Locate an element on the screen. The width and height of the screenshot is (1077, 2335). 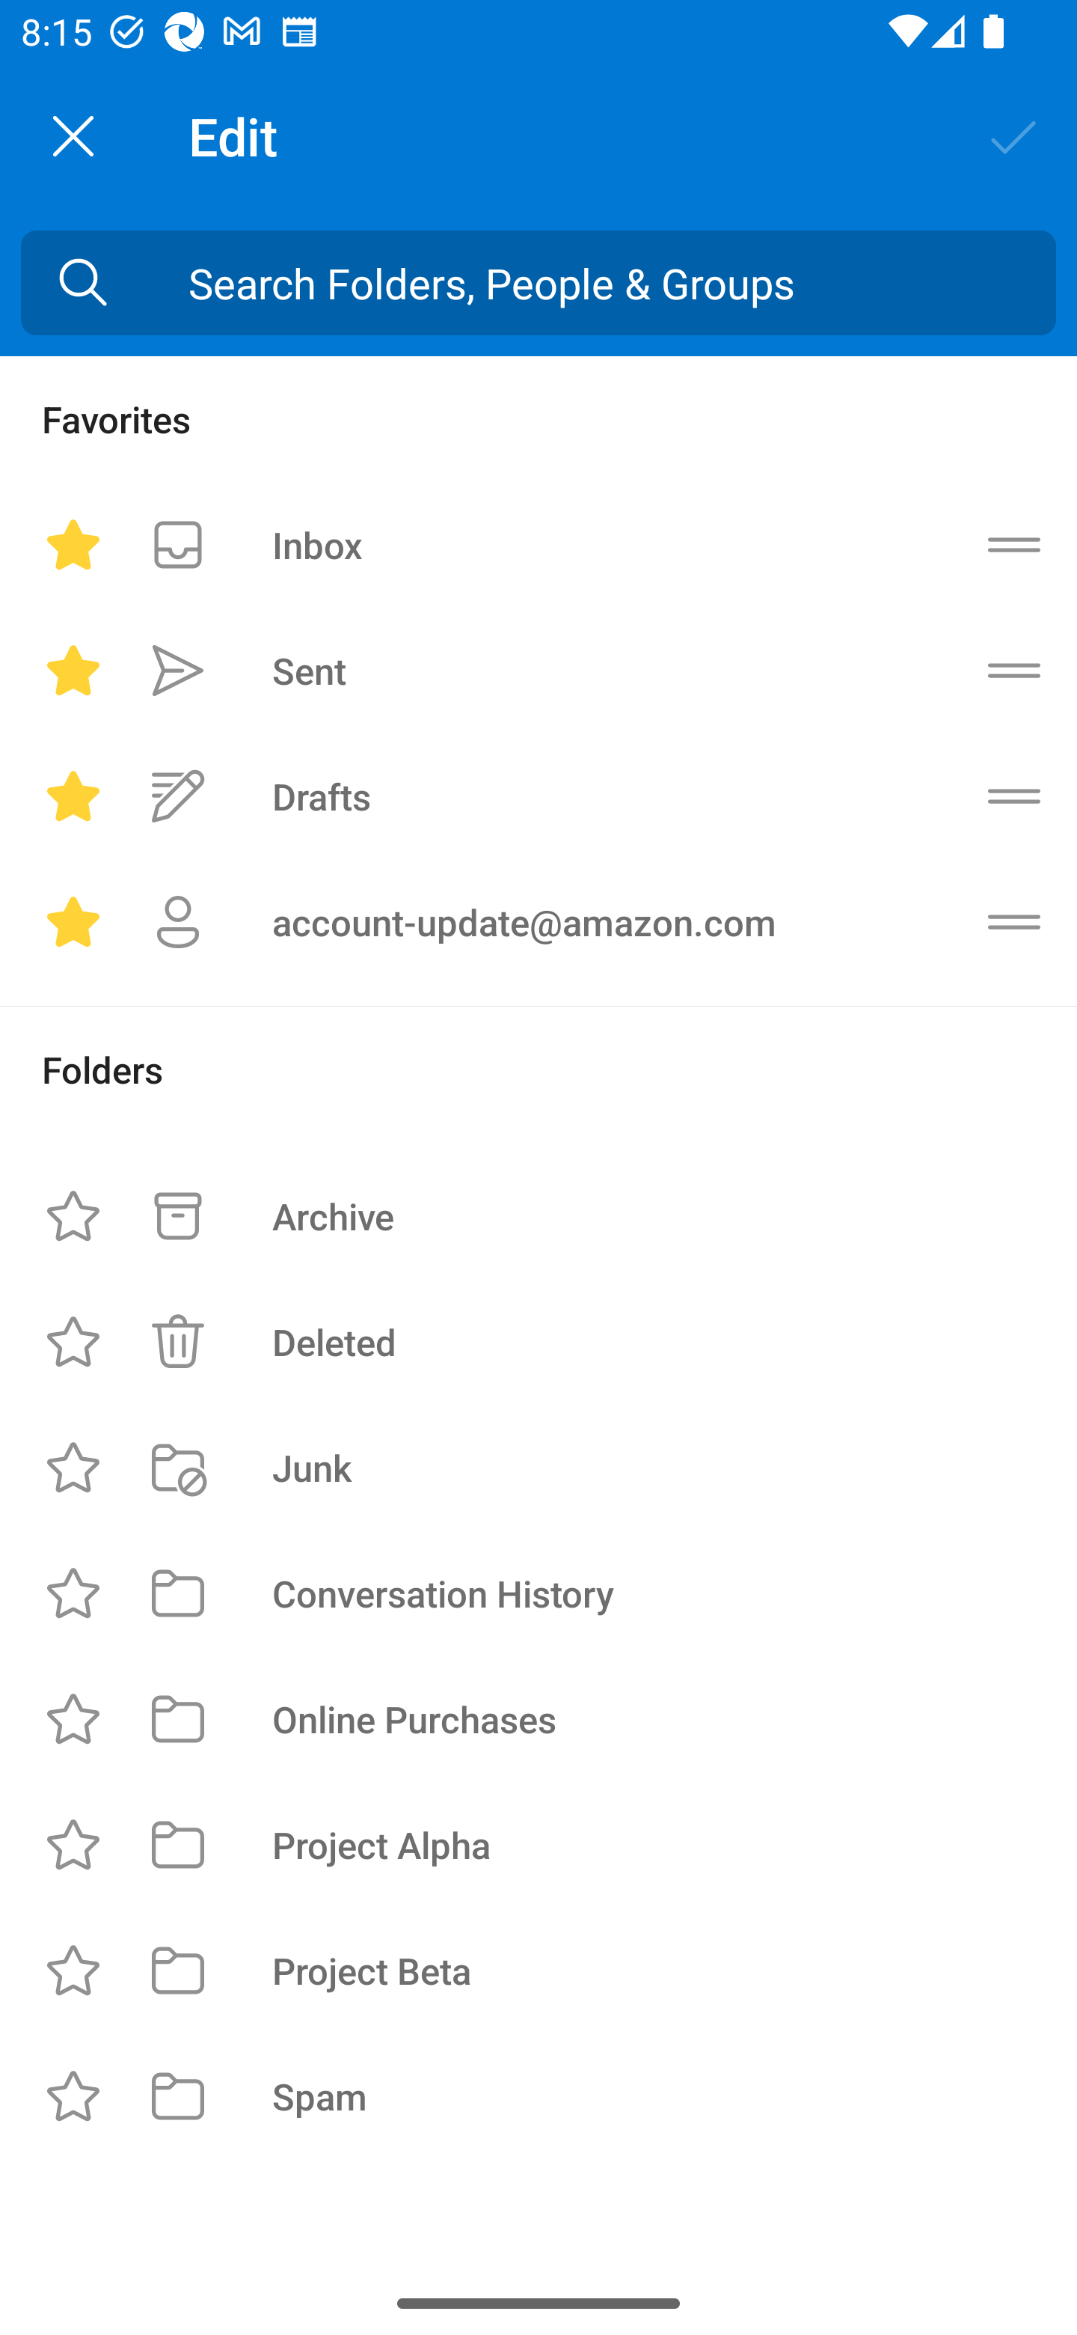
Reorder Inbox is located at coordinates (1014, 543).